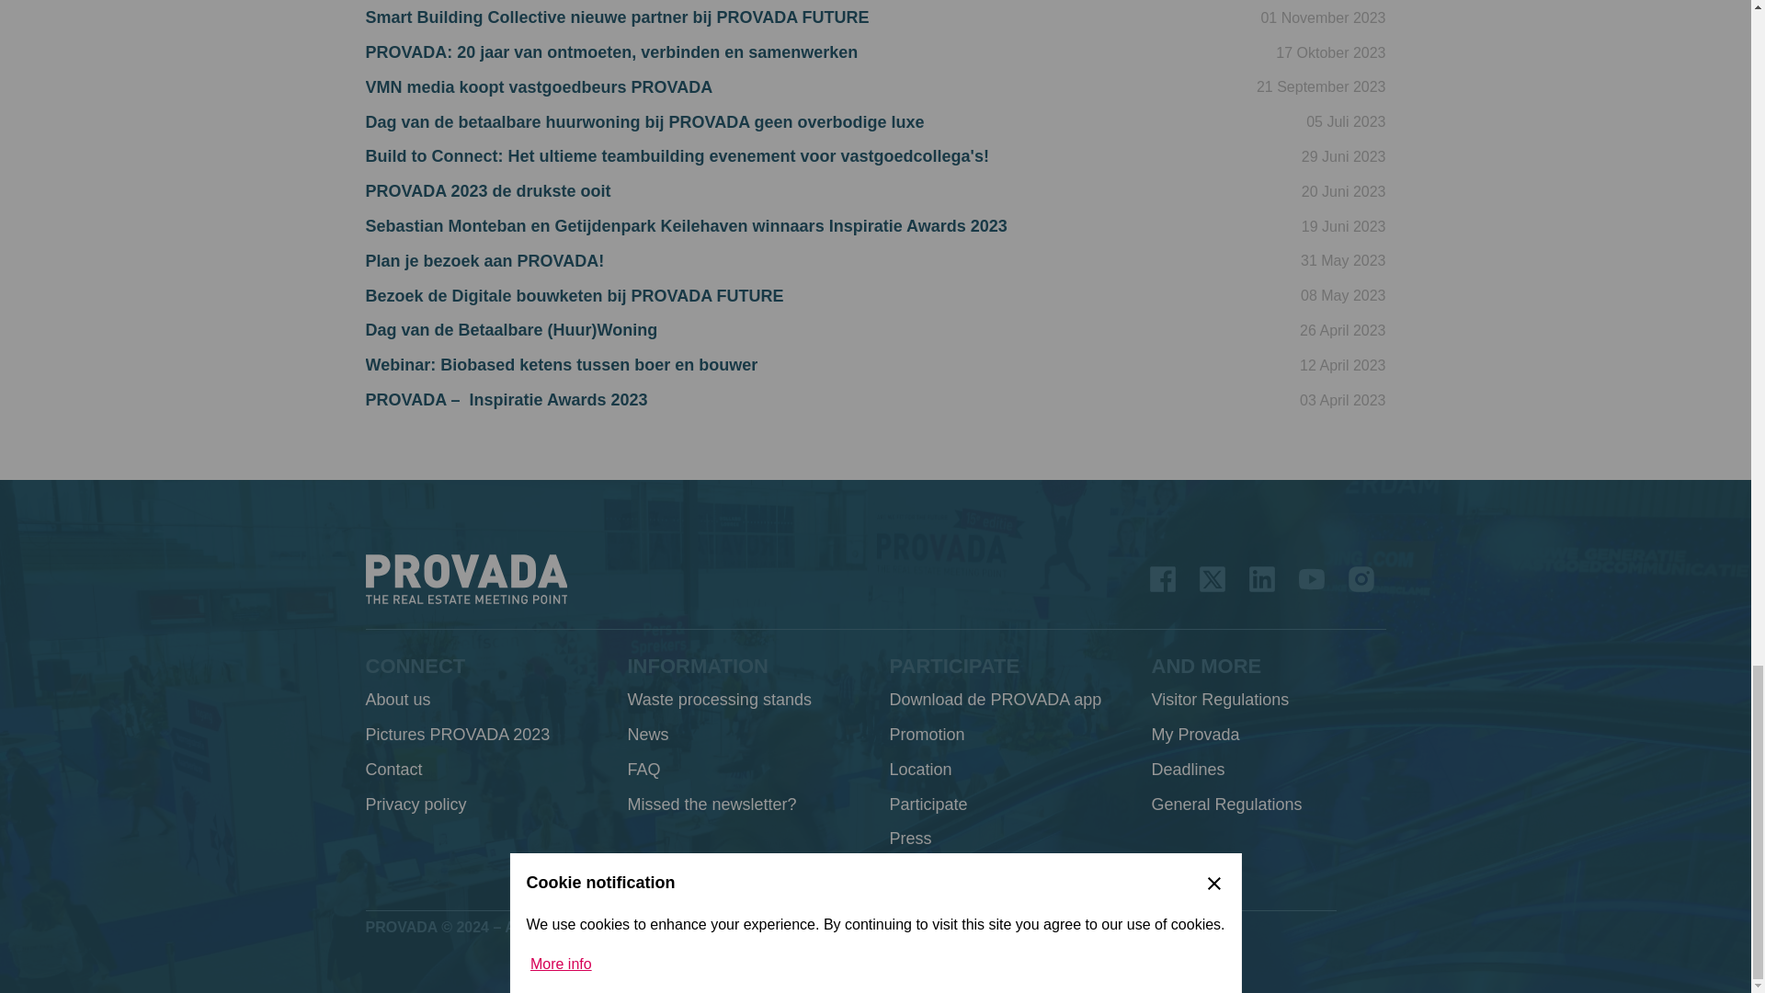 This screenshot has height=993, width=1765. Describe the element at coordinates (1162, 579) in the screenshot. I see `Facebook` at that location.